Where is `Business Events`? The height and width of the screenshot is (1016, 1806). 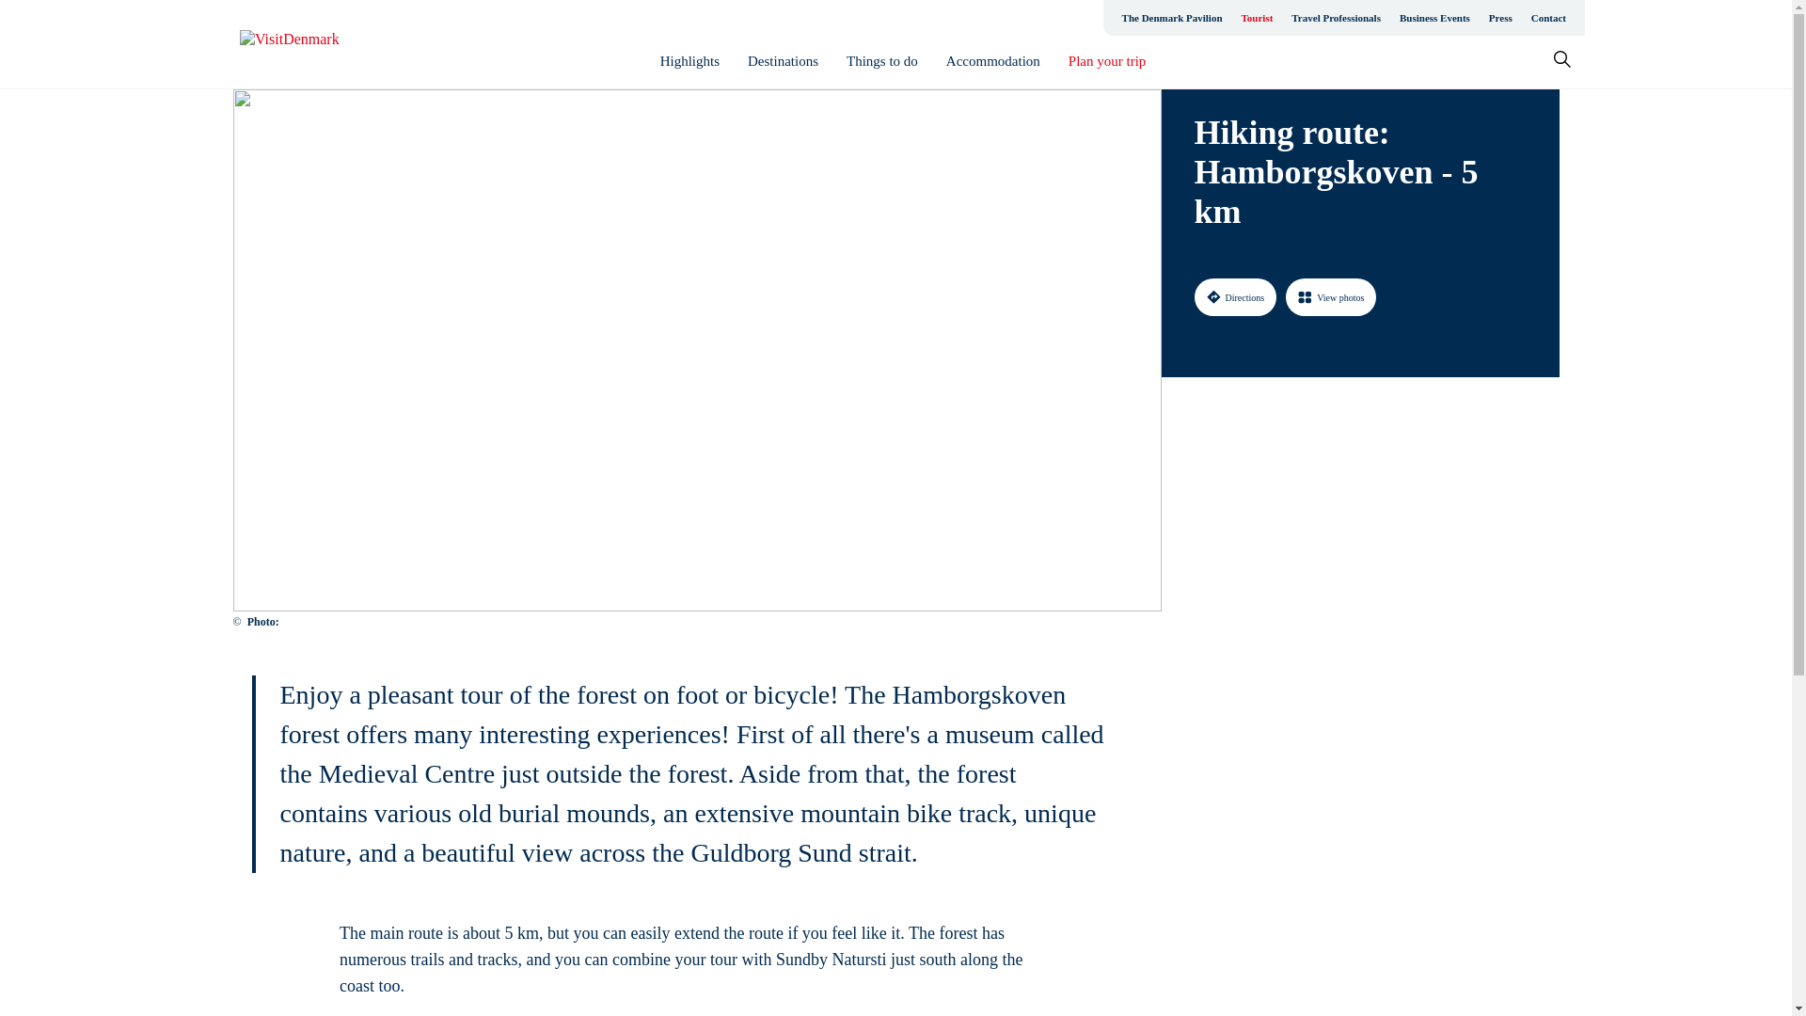
Business Events is located at coordinates (1434, 17).